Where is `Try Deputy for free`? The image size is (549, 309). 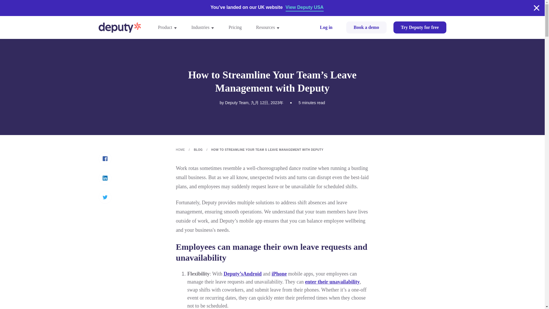 Try Deputy for free is located at coordinates (420, 27).